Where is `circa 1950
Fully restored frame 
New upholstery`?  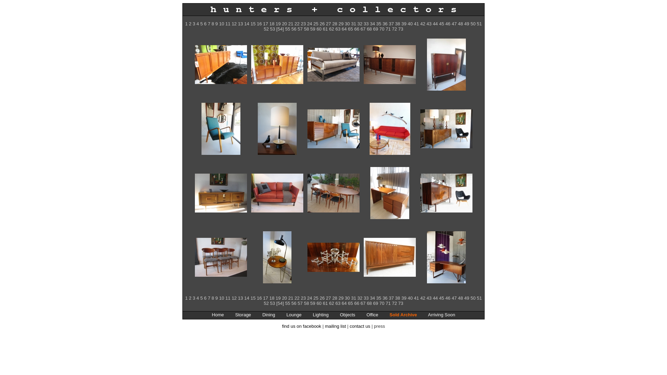
circa 1950
Fully restored frame 
New upholstery is located at coordinates (221, 129).